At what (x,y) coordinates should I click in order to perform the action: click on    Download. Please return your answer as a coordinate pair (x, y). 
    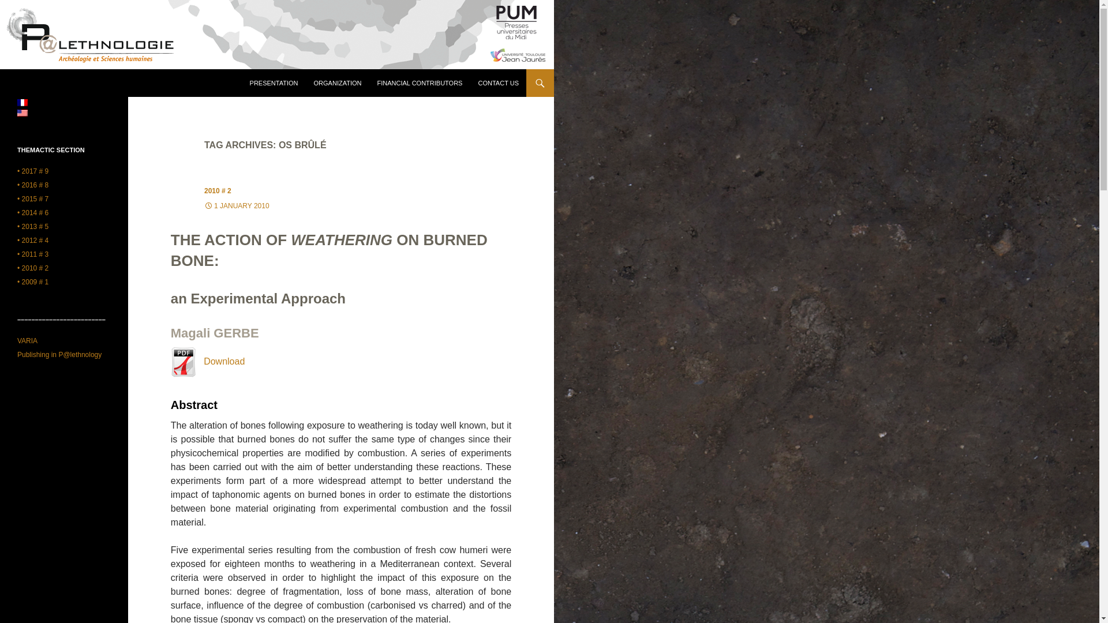
    Looking at the image, I should click on (208, 361).